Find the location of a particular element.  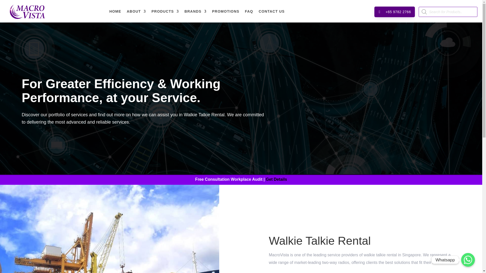

PRODUCTS is located at coordinates (165, 11).